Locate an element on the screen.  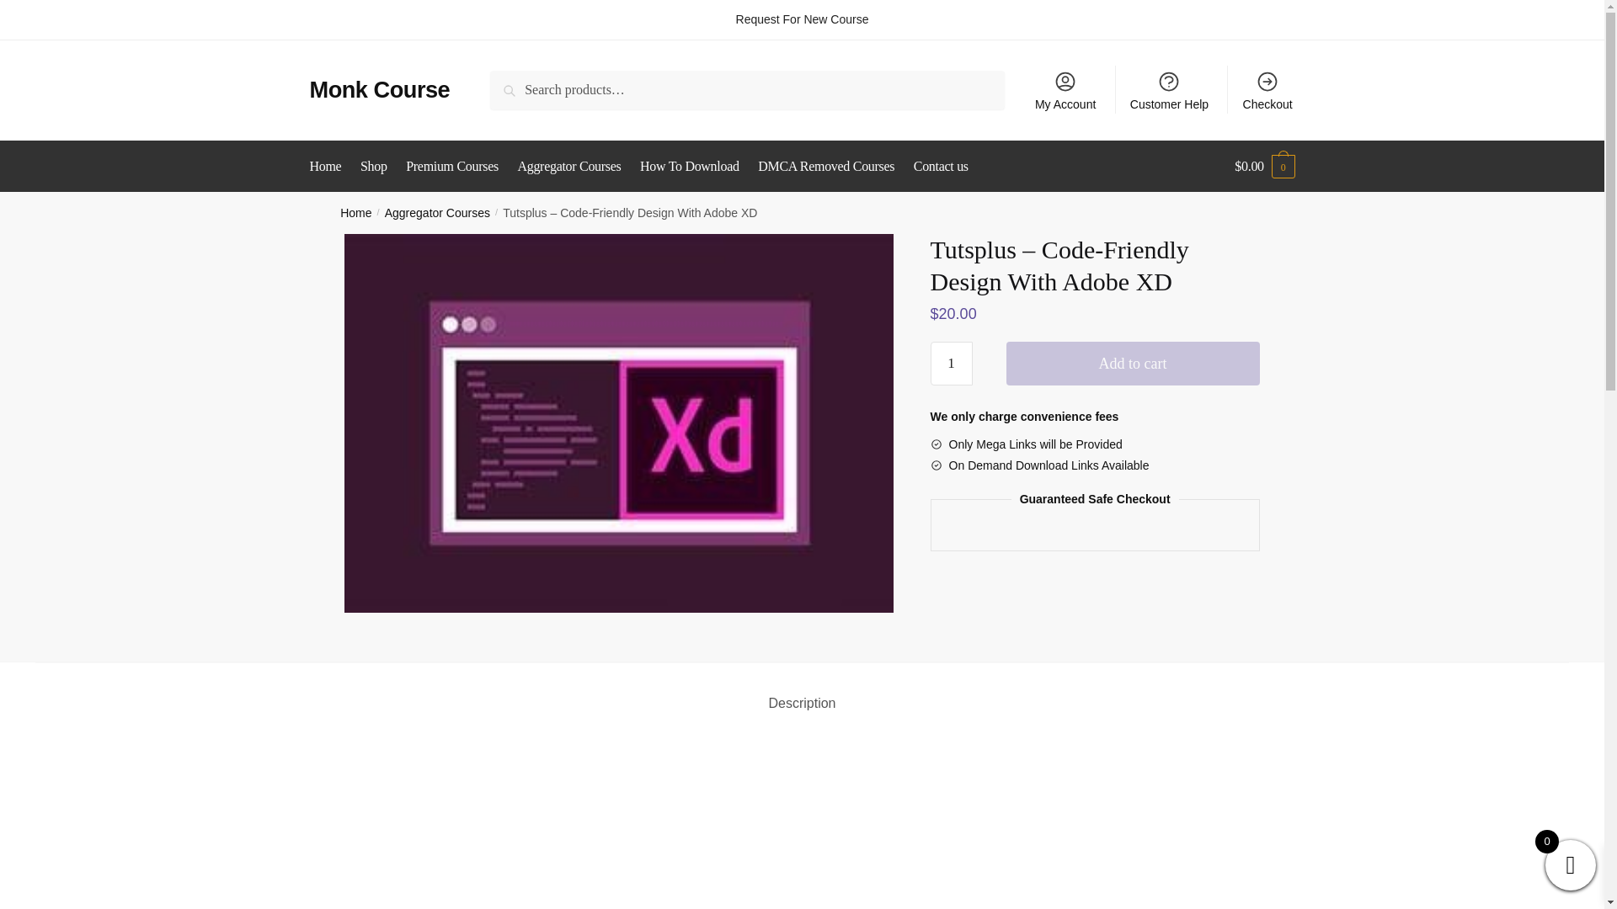
Description is located at coordinates (802, 690).